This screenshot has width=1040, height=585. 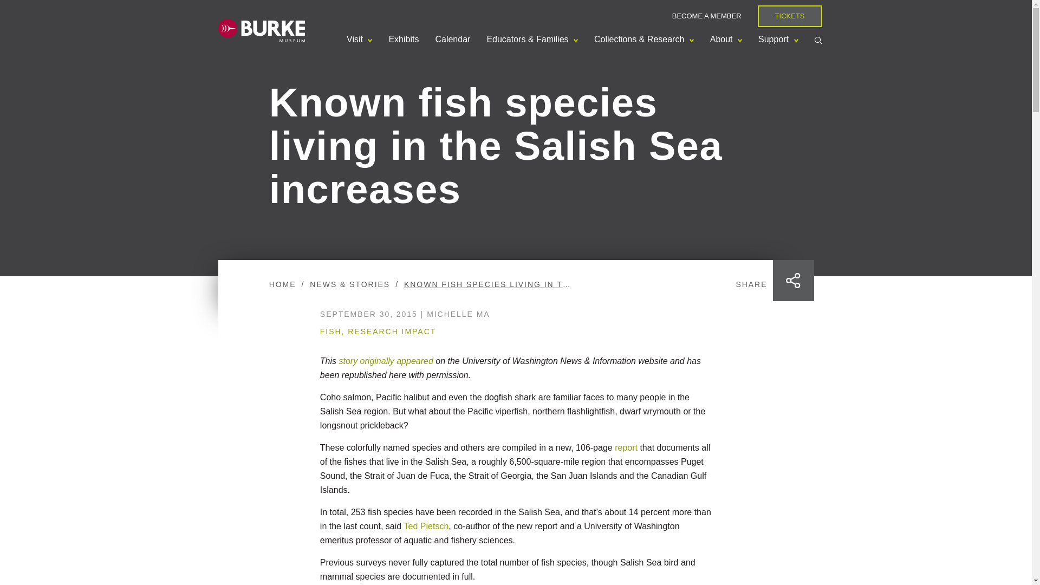 What do you see at coordinates (261, 29) in the screenshot?
I see `Home` at bounding box center [261, 29].